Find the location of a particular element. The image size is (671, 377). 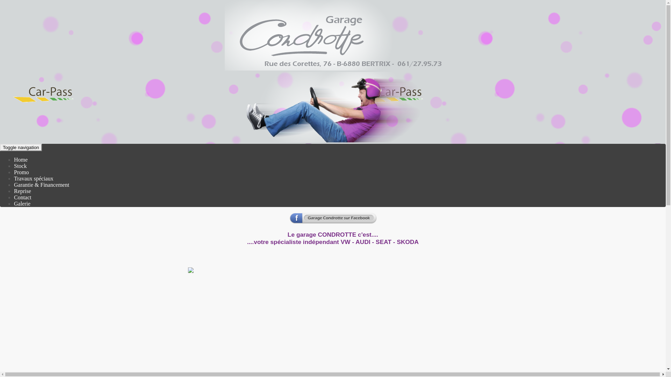

Contact is located at coordinates (23, 198).